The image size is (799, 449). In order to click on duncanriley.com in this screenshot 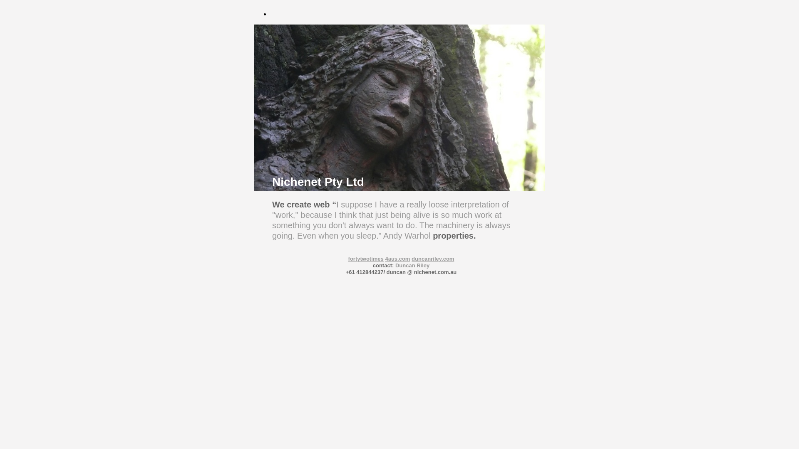, I will do `click(433, 259)`.